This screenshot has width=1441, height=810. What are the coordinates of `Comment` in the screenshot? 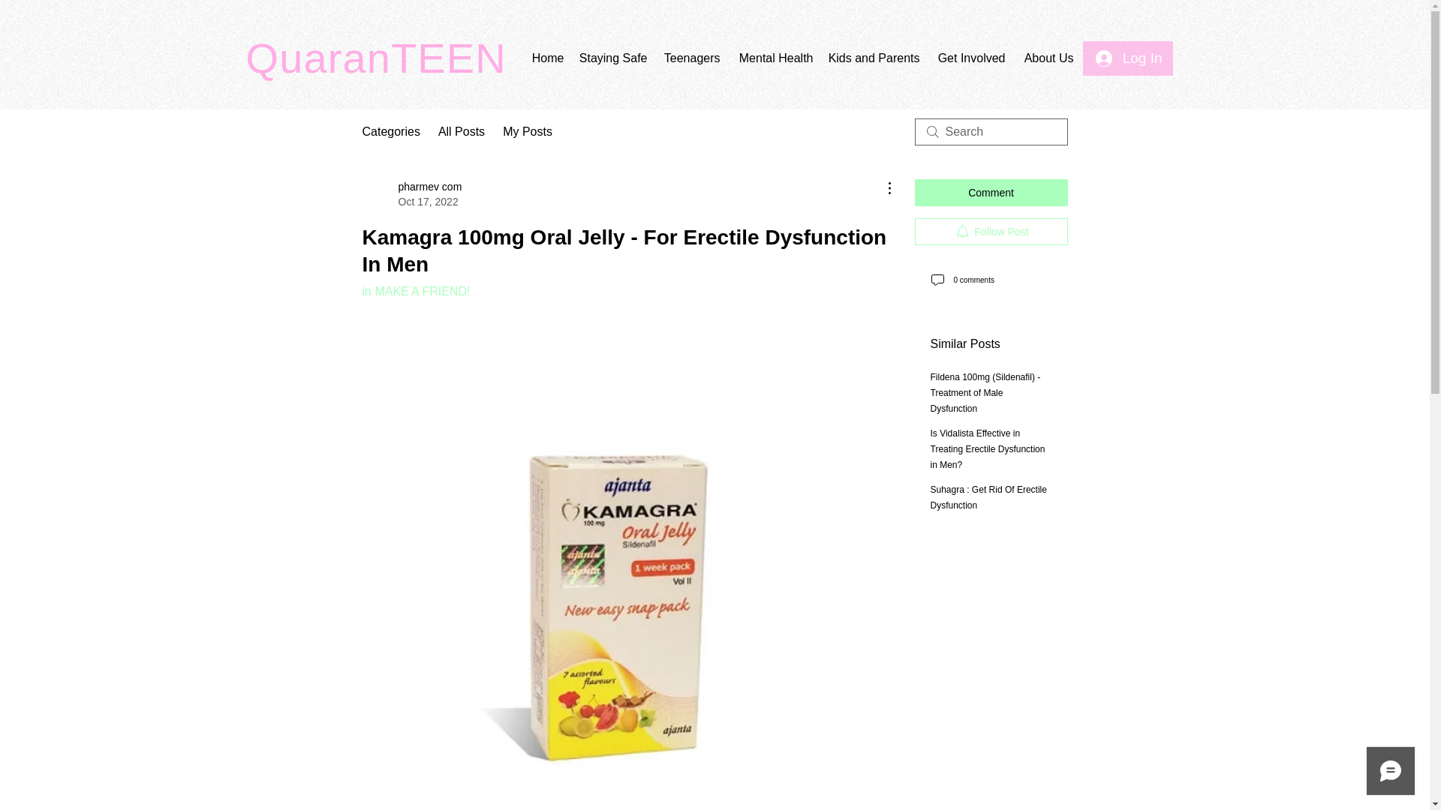 It's located at (991, 192).